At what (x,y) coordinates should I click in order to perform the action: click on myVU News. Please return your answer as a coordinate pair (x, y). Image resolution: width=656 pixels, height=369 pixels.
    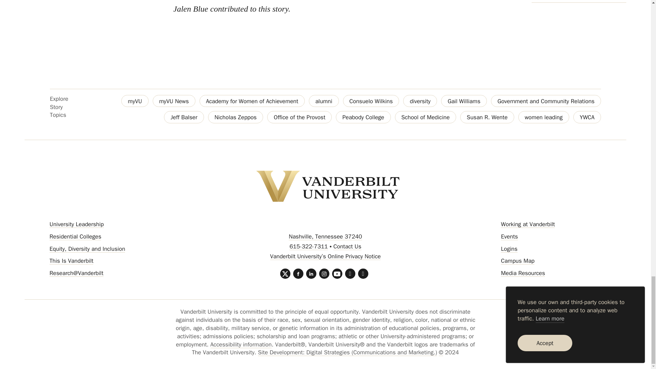
    Looking at the image, I should click on (174, 101).